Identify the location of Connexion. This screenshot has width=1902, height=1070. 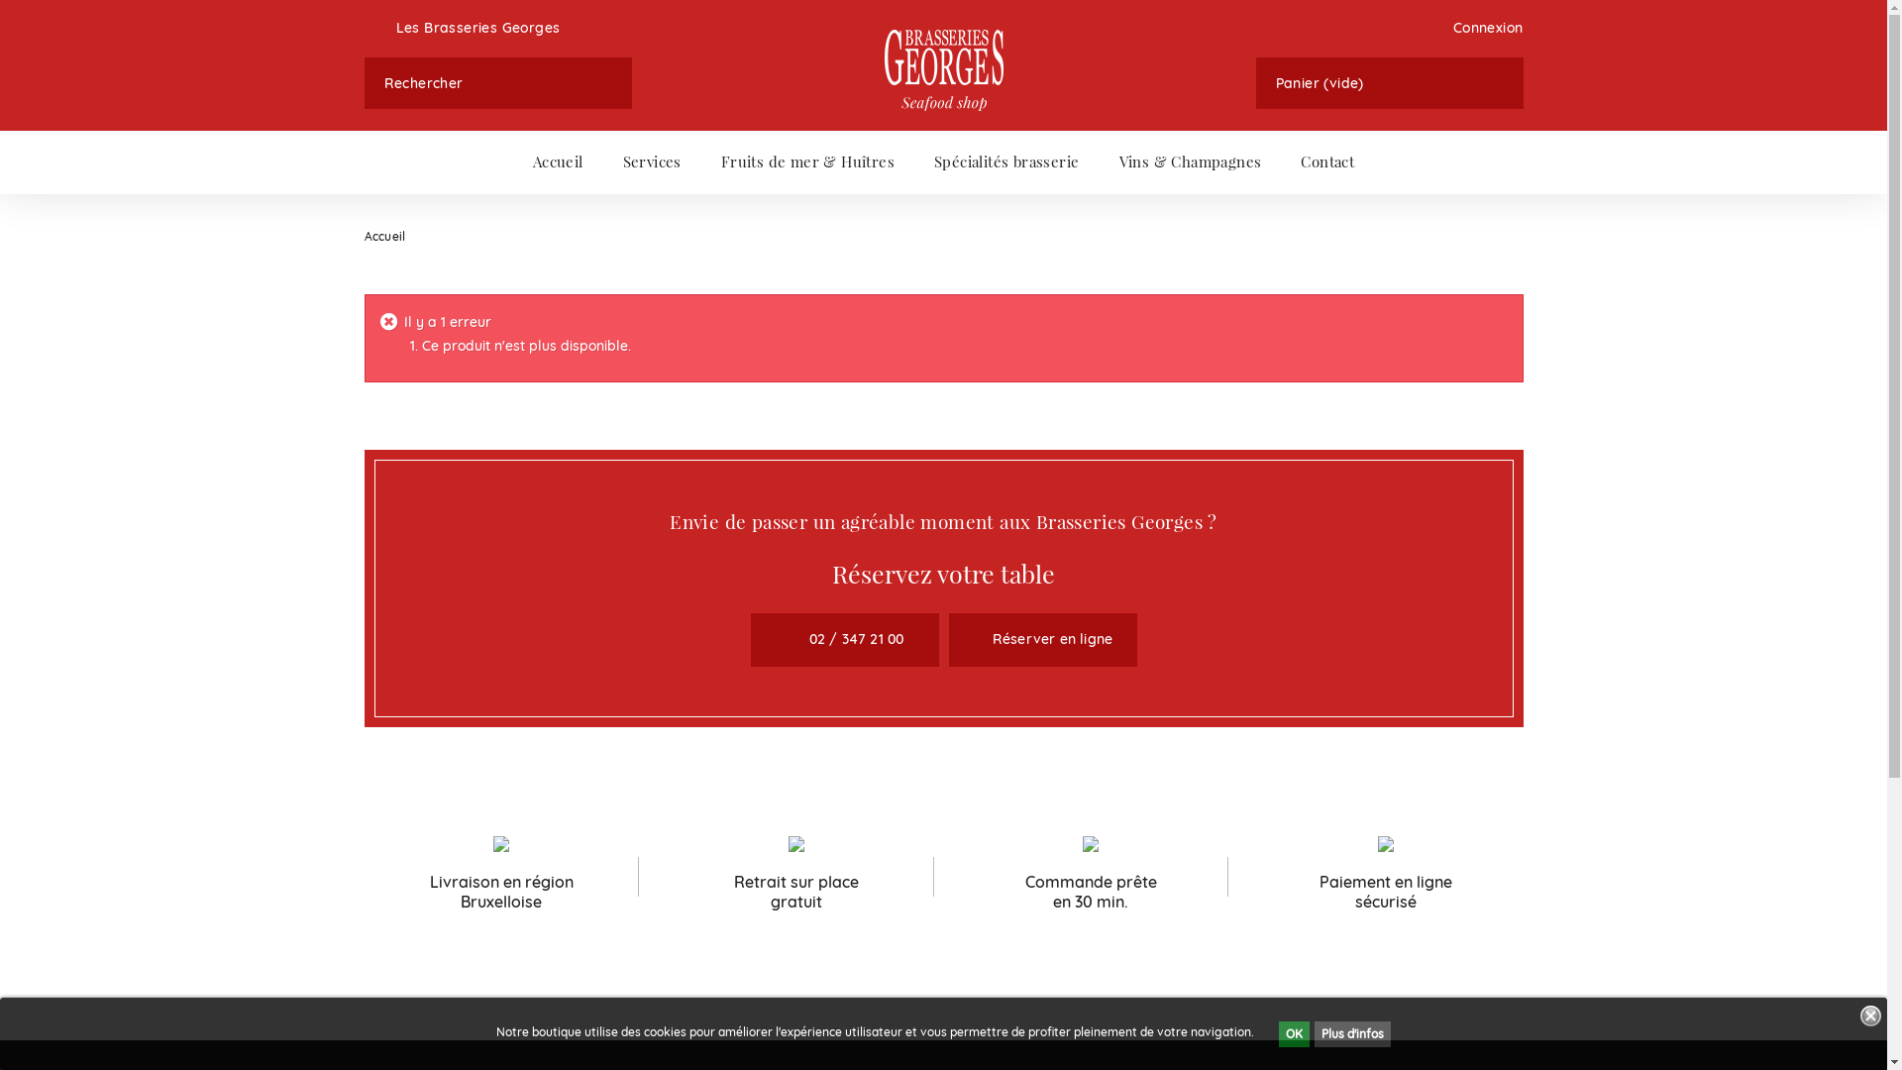
(1480, 28).